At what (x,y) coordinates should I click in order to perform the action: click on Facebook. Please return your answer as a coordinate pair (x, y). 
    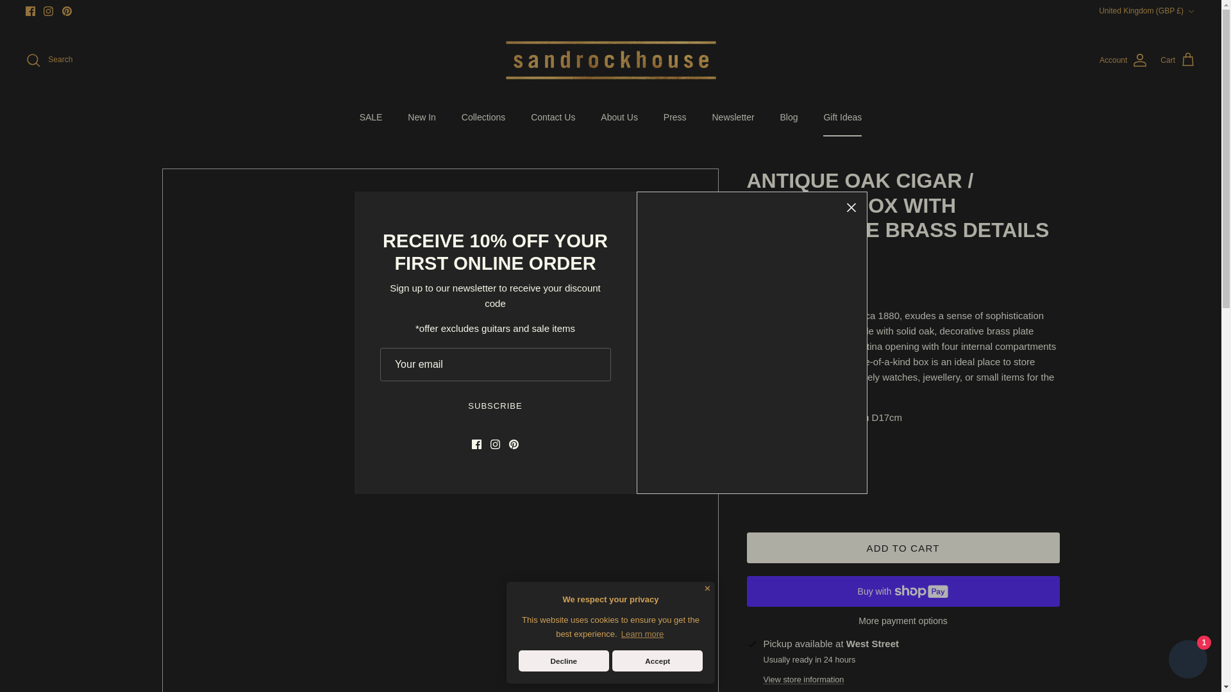
    Looking at the image, I should click on (31, 10).